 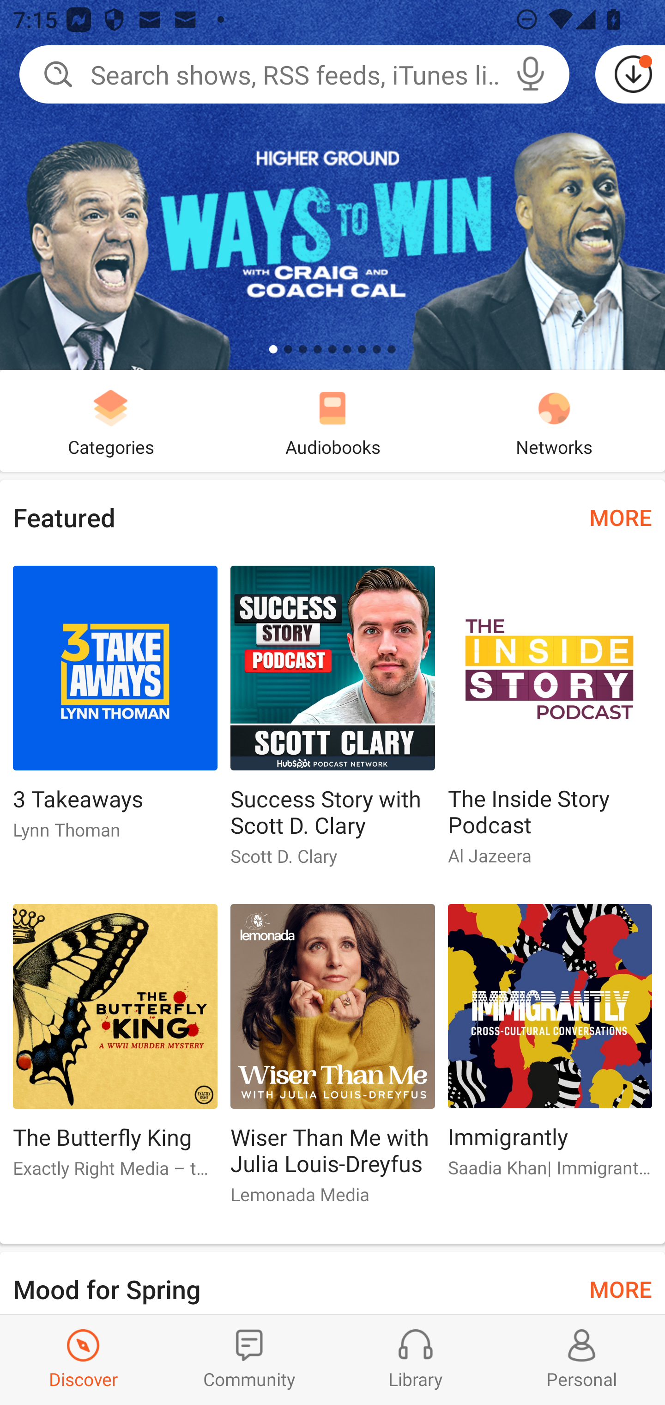 I want to click on Audiobooks, so click(x=332, y=421).